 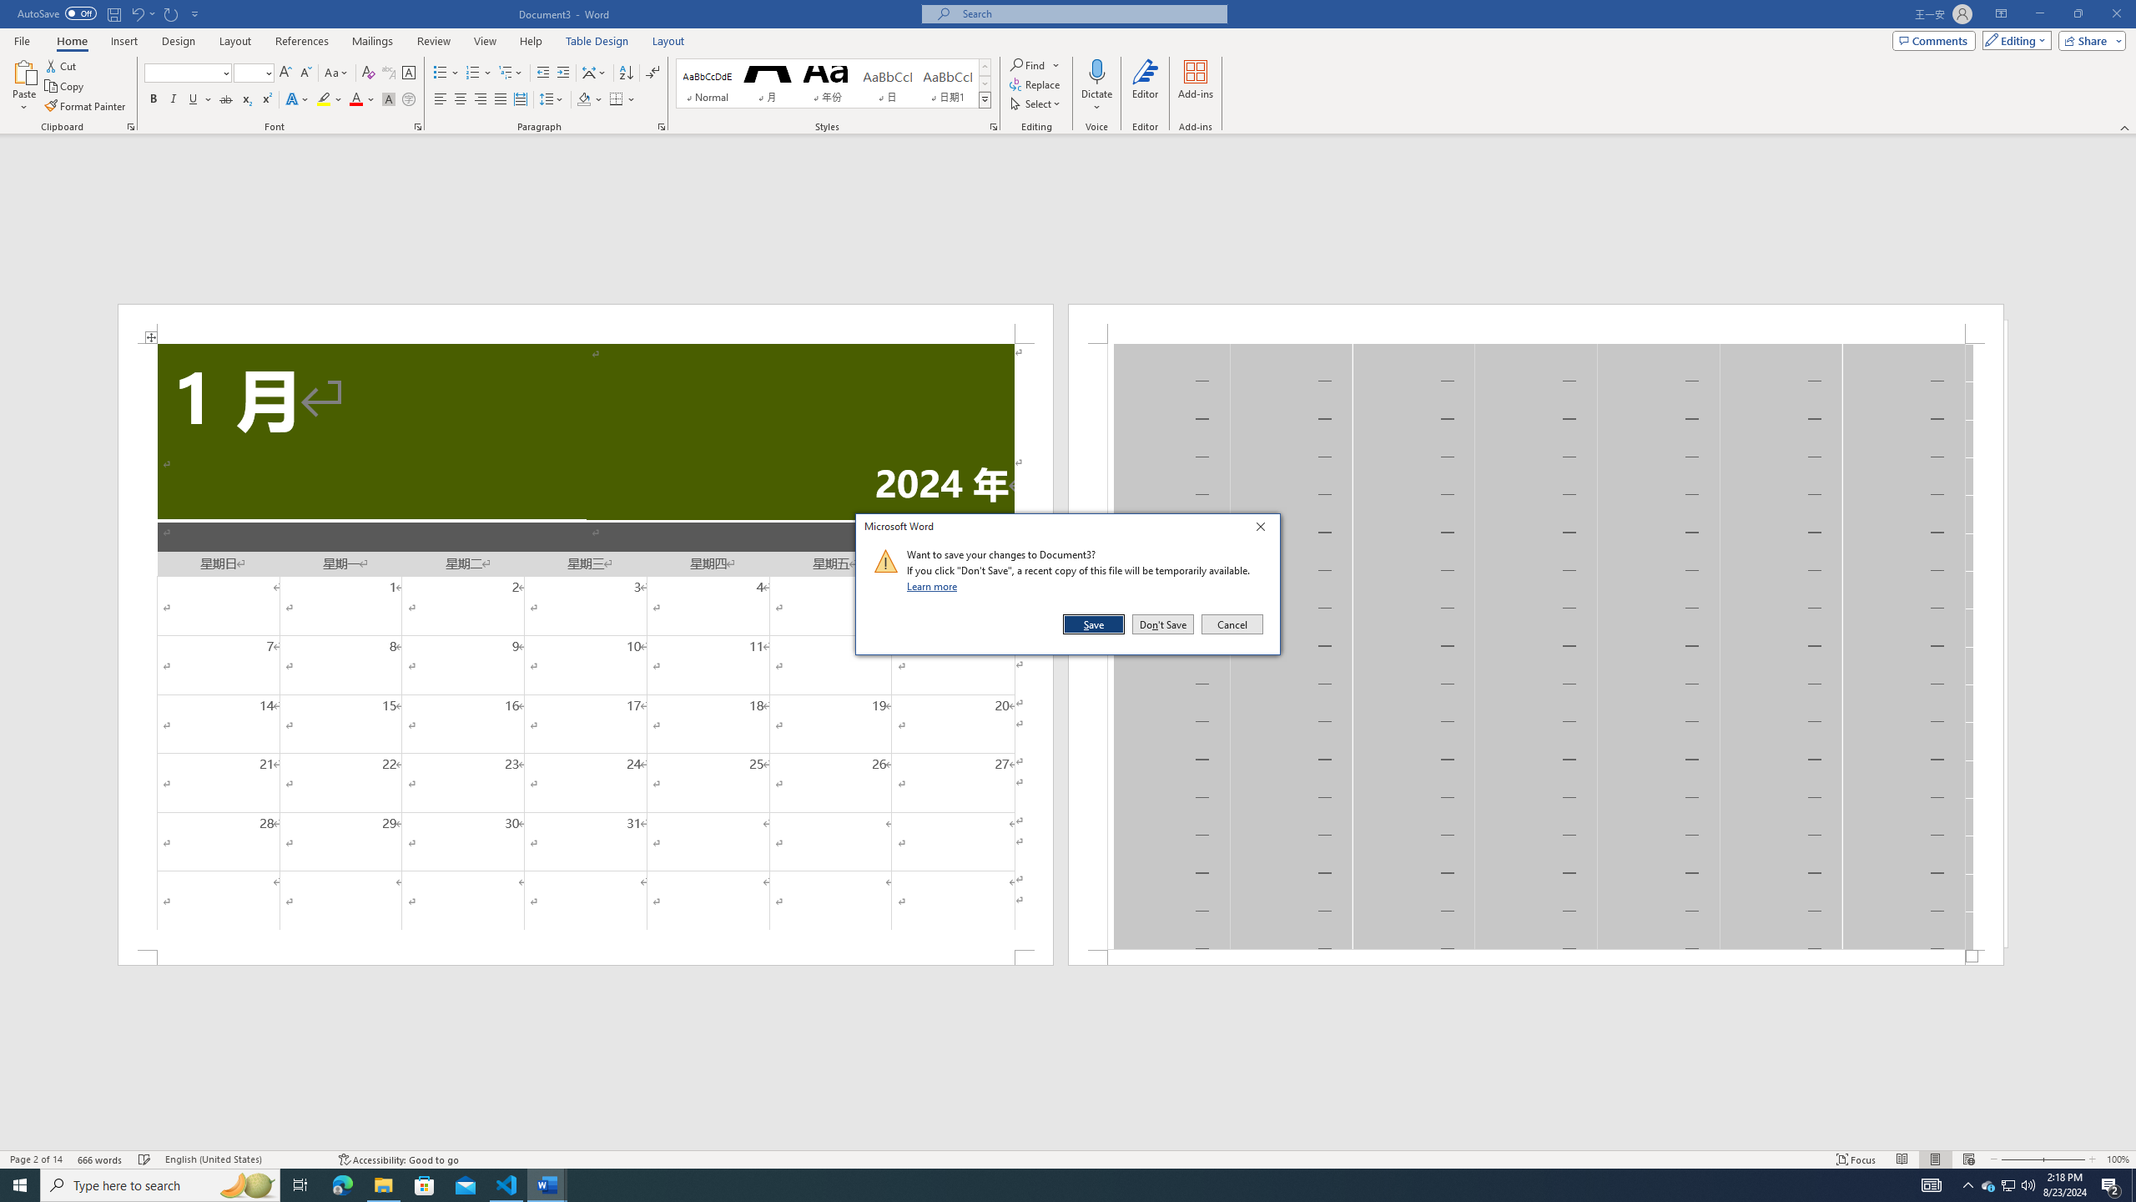 I want to click on Underline, so click(x=662, y=127).